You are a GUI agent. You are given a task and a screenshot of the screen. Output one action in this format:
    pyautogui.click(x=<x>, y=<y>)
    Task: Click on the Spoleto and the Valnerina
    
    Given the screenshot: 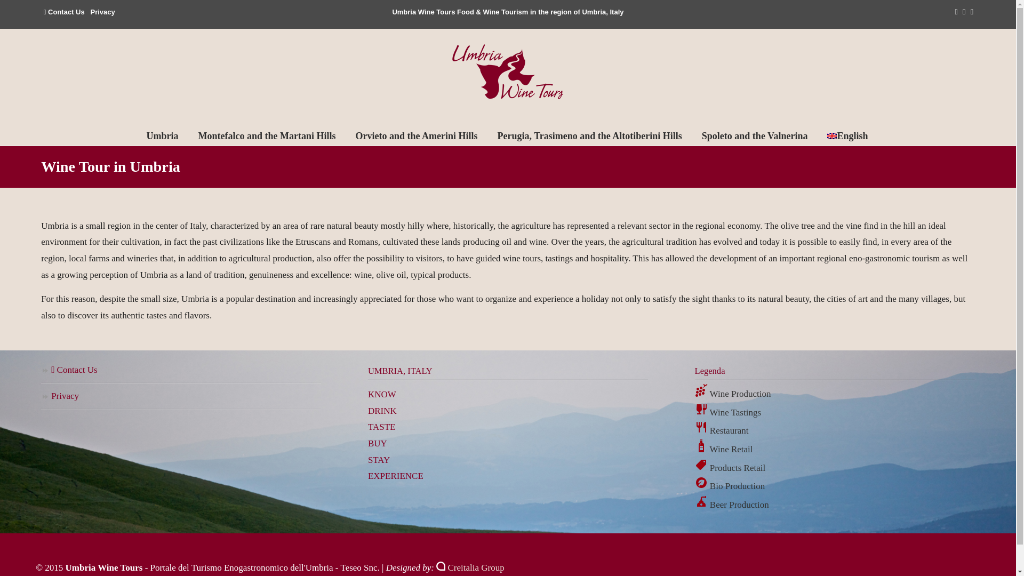 What is the action you would take?
    pyautogui.click(x=755, y=136)
    